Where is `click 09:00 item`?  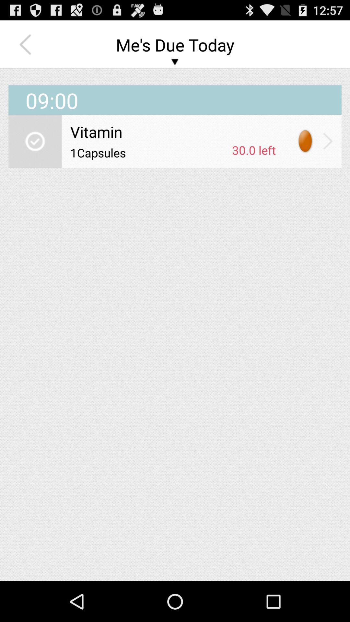 click 09:00 item is located at coordinates (175, 92).